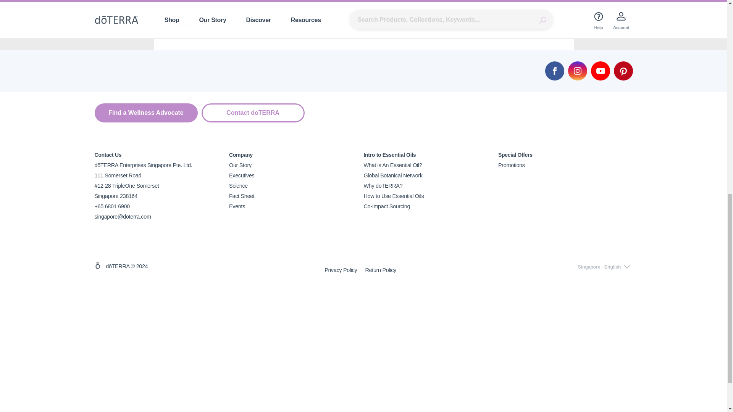 The height and width of the screenshot is (412, 733). Describe the element at coordinates (623, 71) in the screenshot. I see `Pinterest` at that location.